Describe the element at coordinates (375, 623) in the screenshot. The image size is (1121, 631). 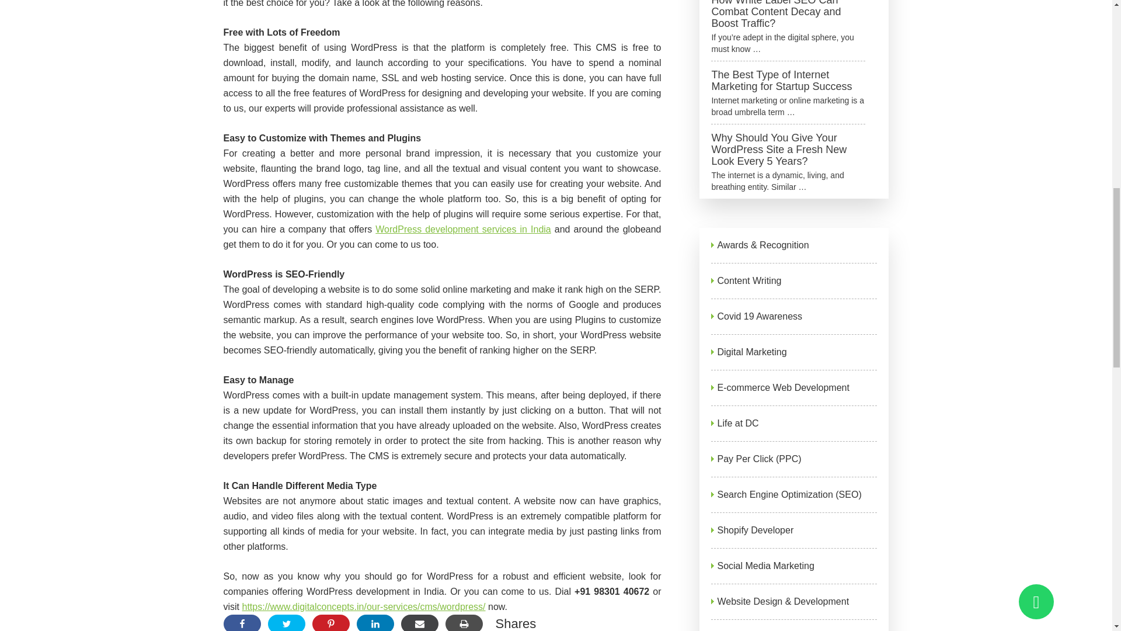
I see `Share on LinkedIn` at that location.